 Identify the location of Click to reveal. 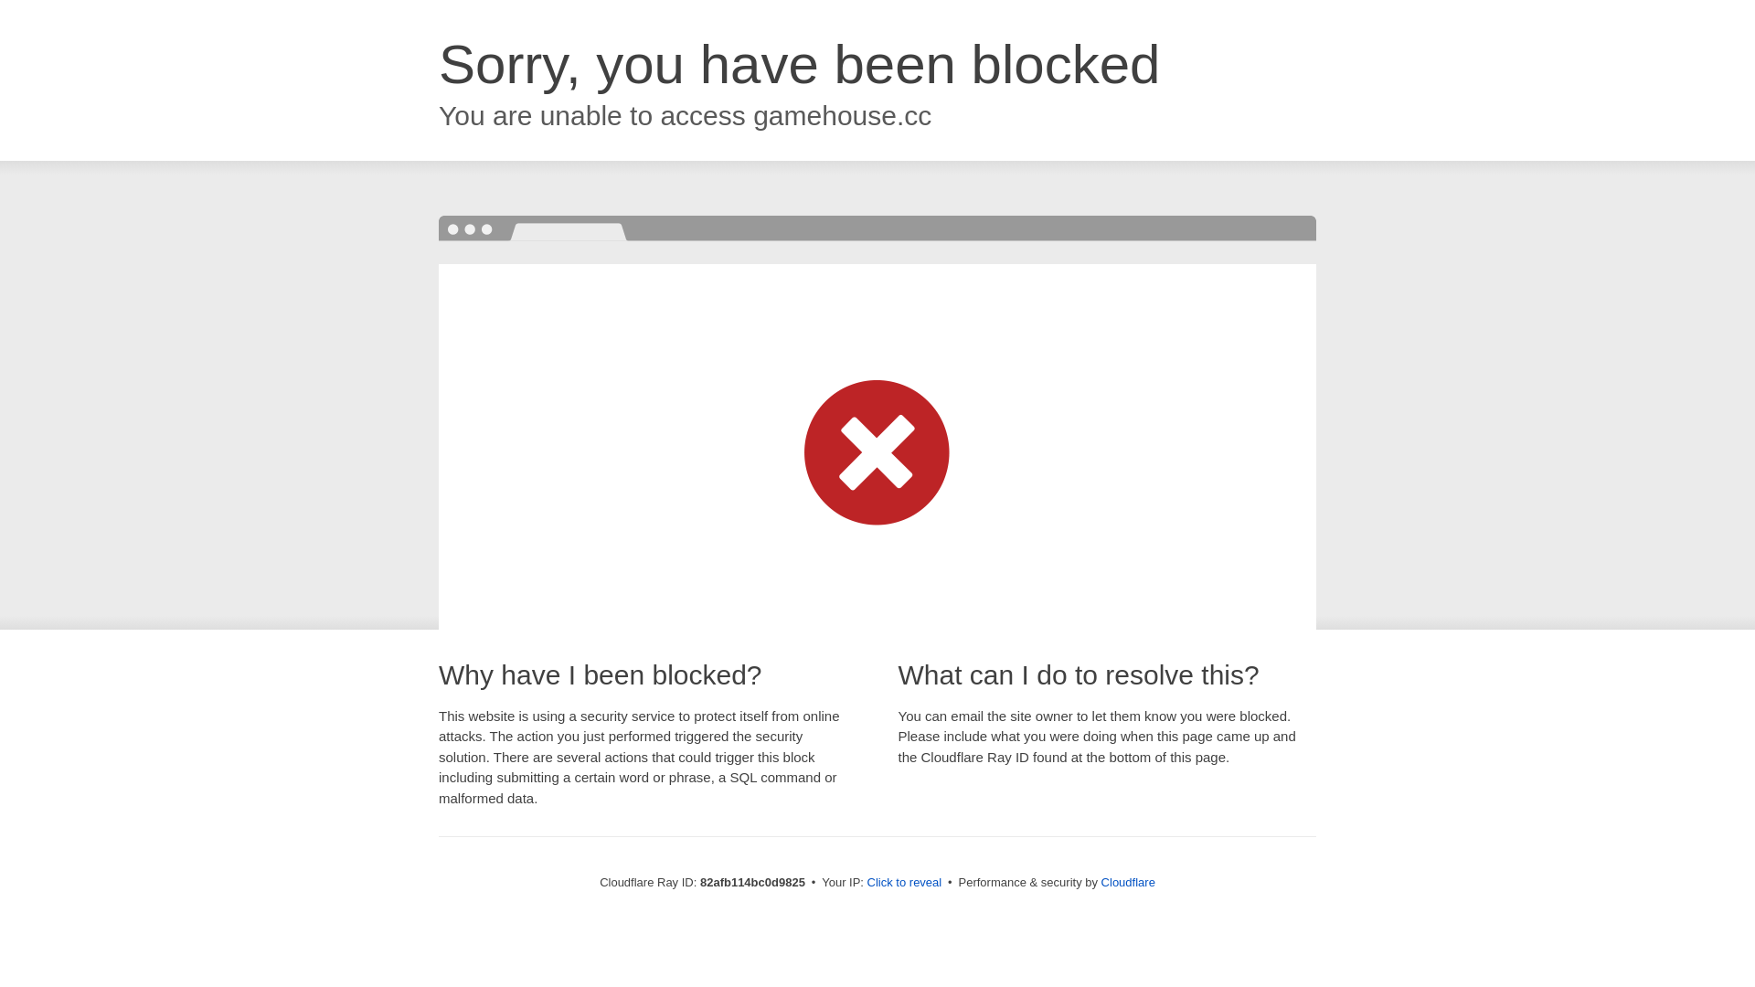
(905, 883).